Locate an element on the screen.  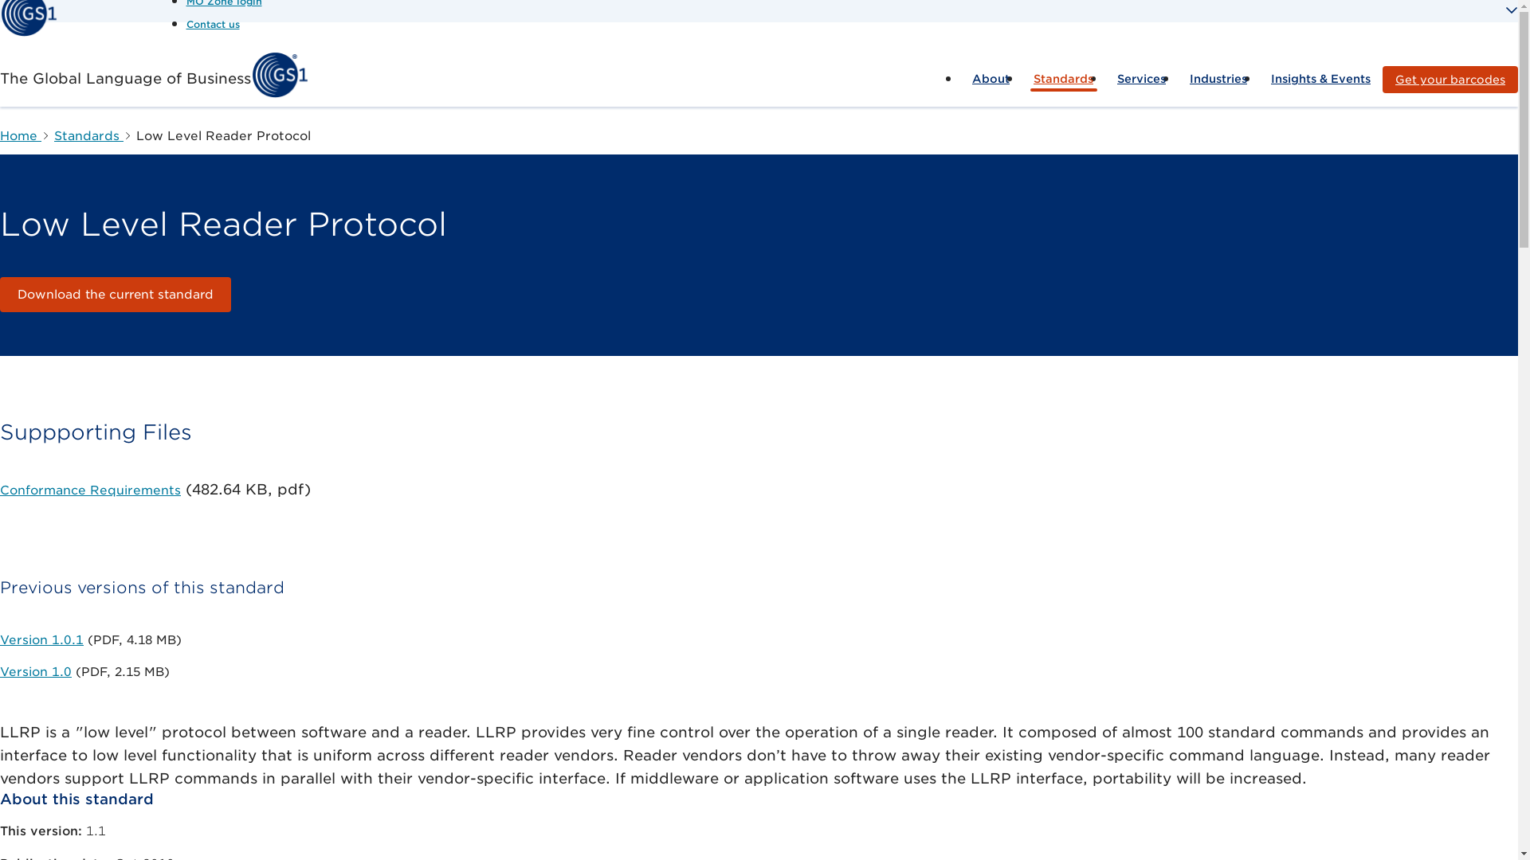
Home is located at coordinates (29, 33).